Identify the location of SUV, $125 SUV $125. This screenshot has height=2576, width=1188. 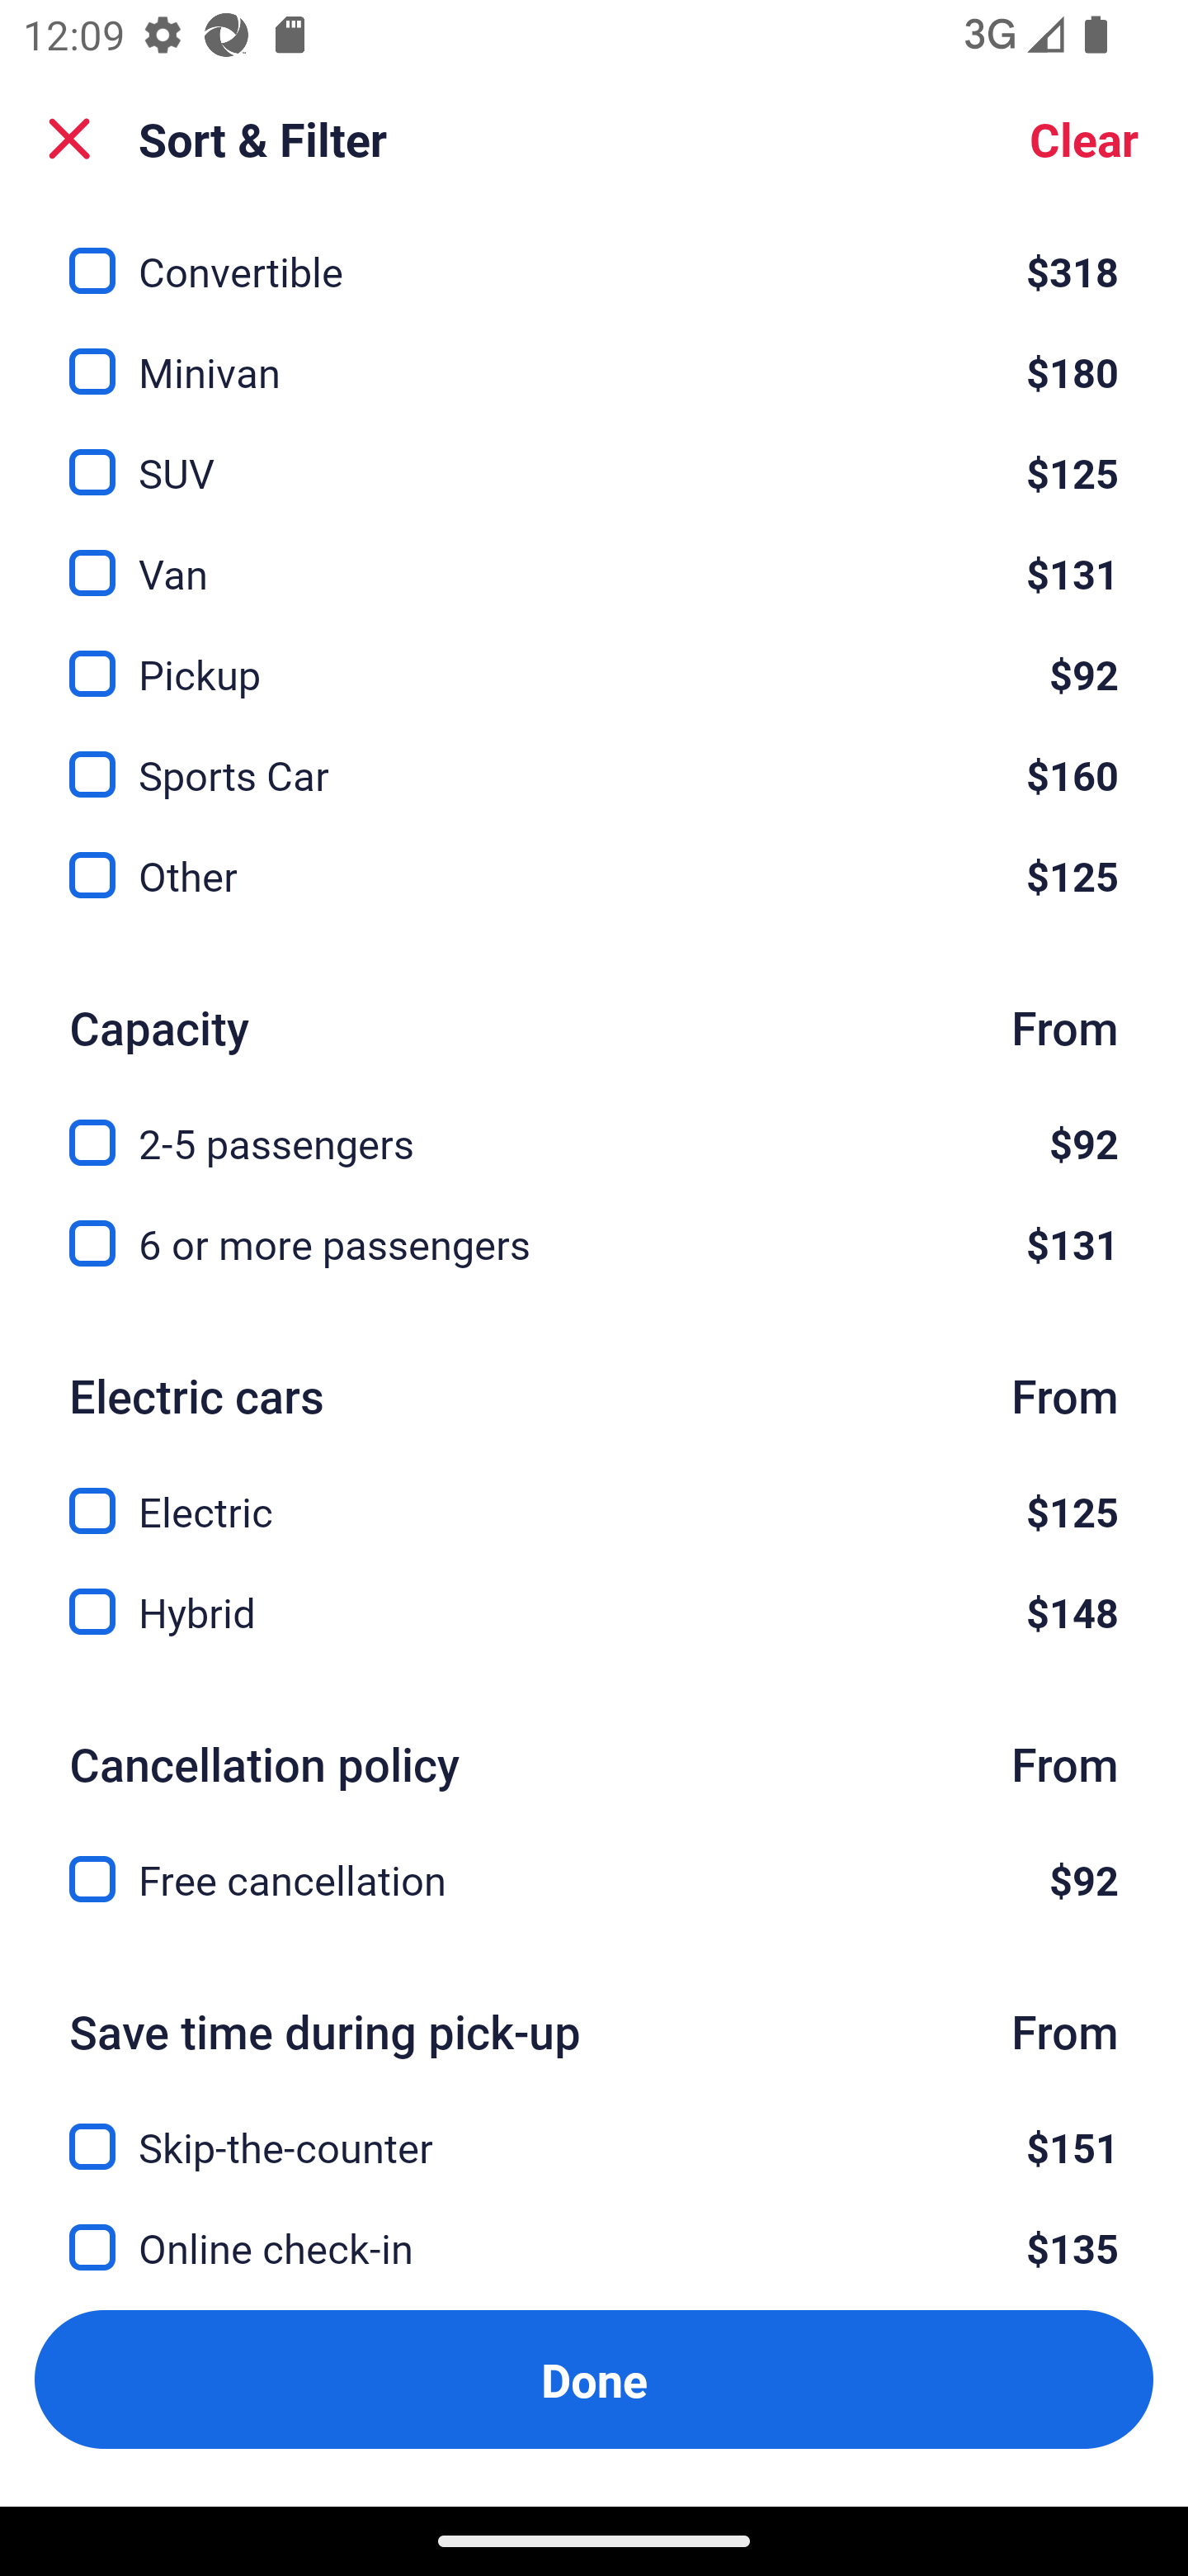
(594, 454).